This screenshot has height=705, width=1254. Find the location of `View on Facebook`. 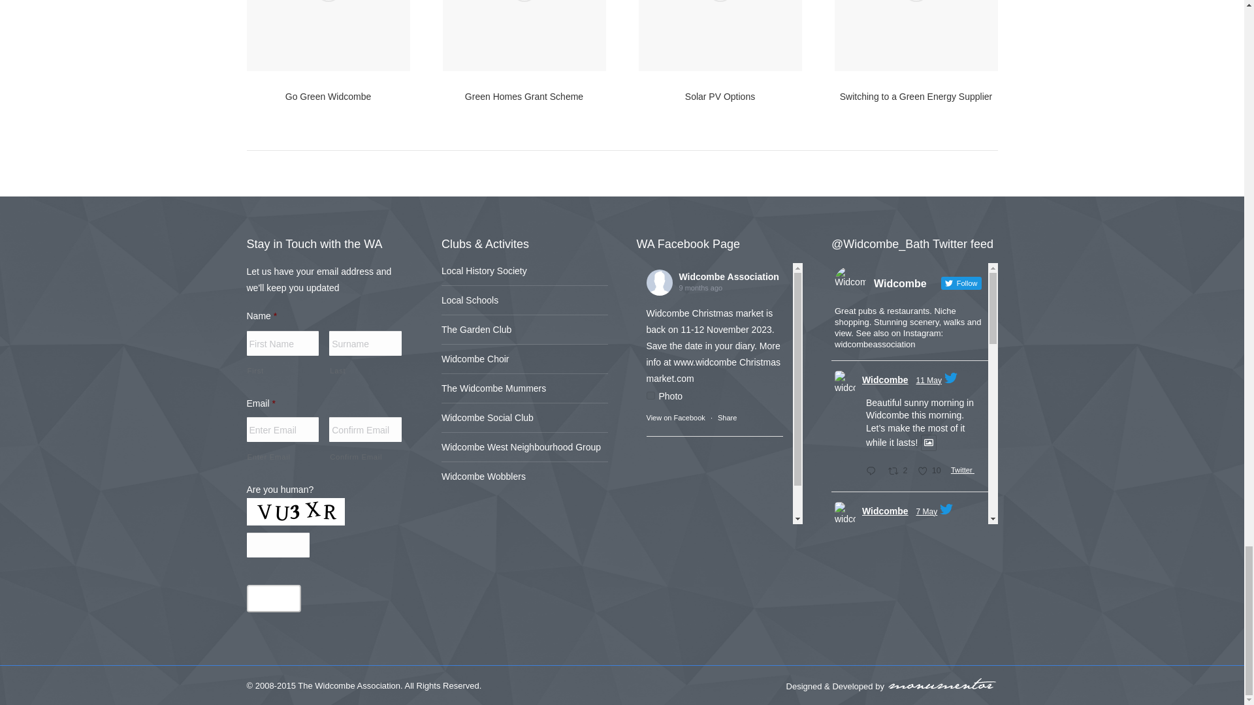

View on Facebook is located at coordinates (675, 417).